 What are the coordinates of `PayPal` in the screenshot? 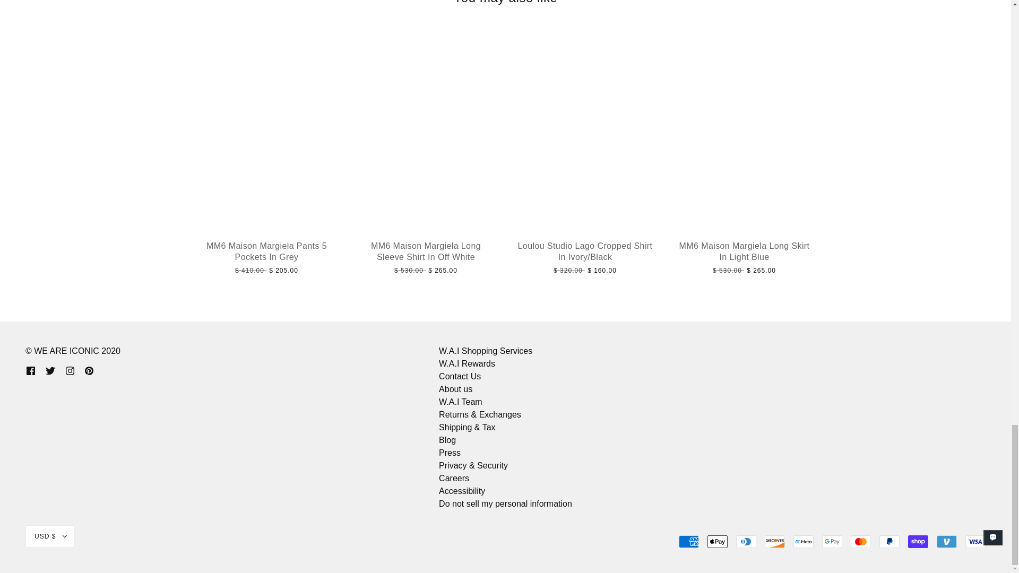 It's located at (890, 541).